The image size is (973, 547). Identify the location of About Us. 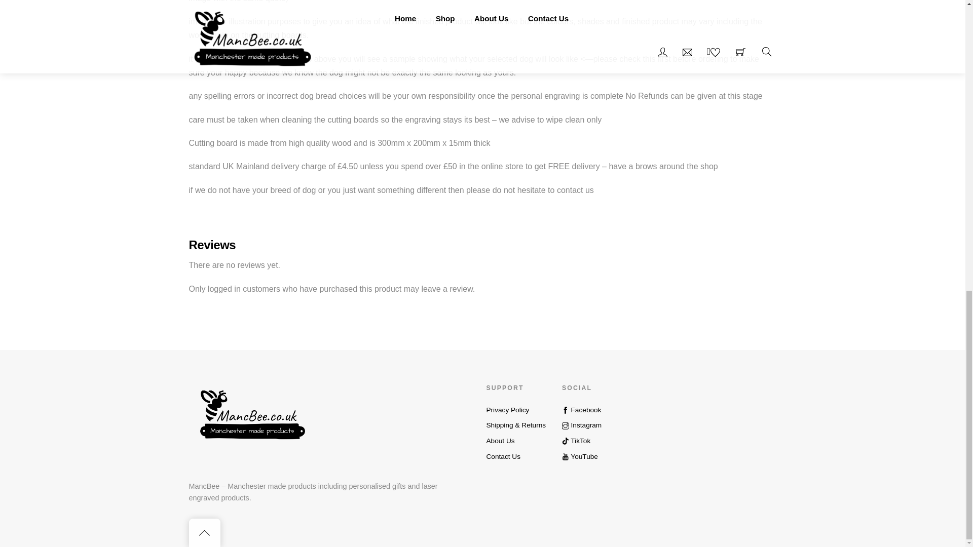
(500, 441).